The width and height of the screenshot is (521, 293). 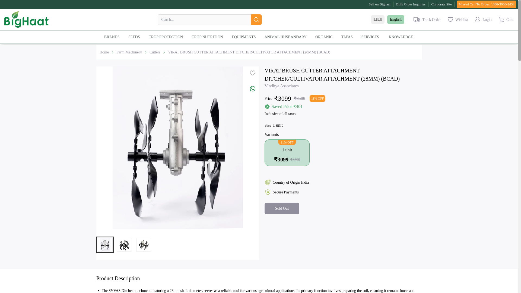 I want to click on Login, so click(x=482, y=20).